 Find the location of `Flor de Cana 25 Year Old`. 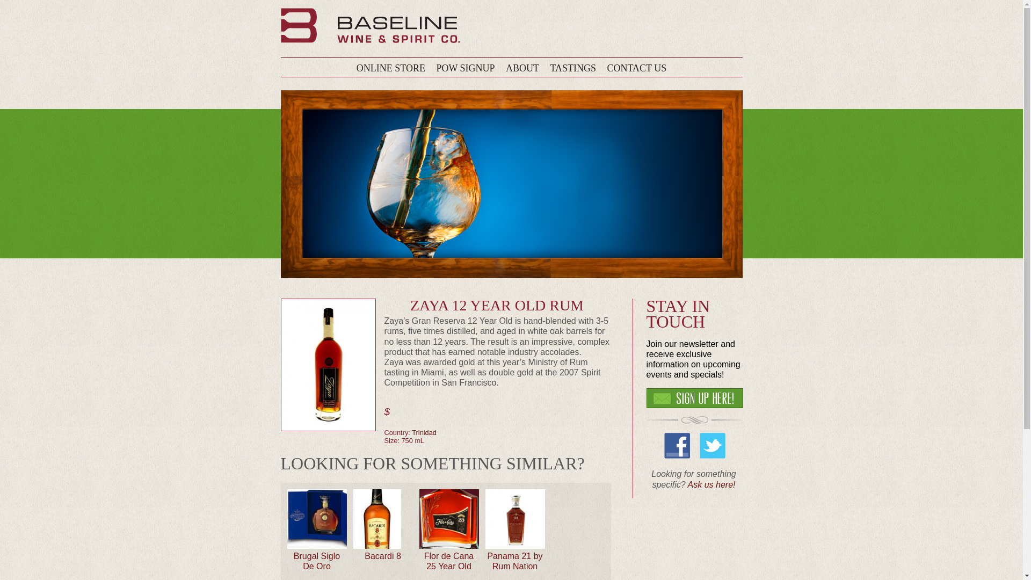

Flor de Cana 25 Year Old is located at coordinates (449, 561).